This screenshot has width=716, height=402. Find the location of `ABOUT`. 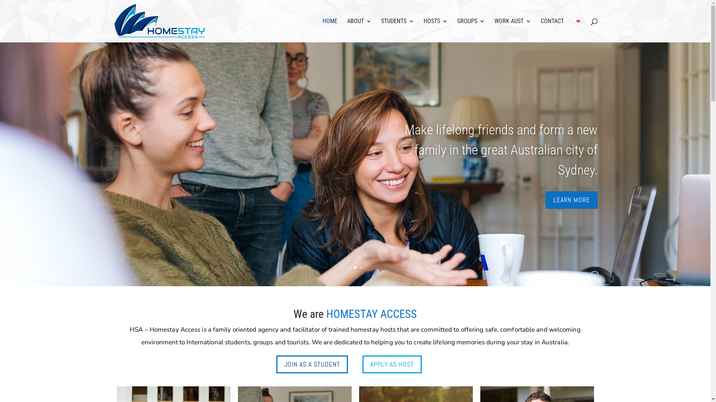

ABOUT is located at coordinates (359, 31).